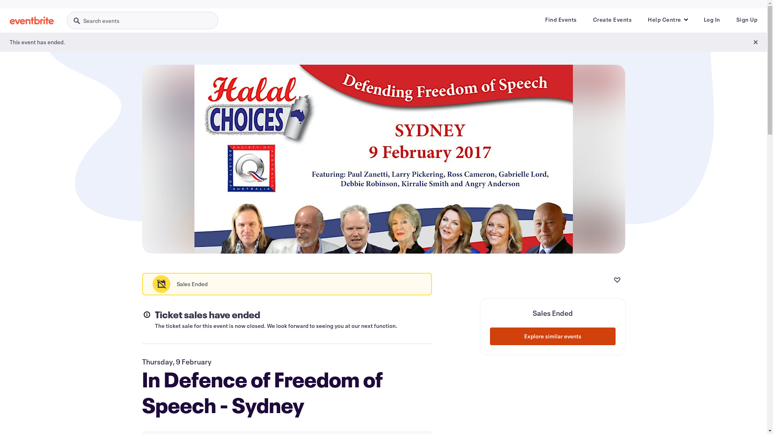  I want to click on Explore similar events, so click(552, 336).